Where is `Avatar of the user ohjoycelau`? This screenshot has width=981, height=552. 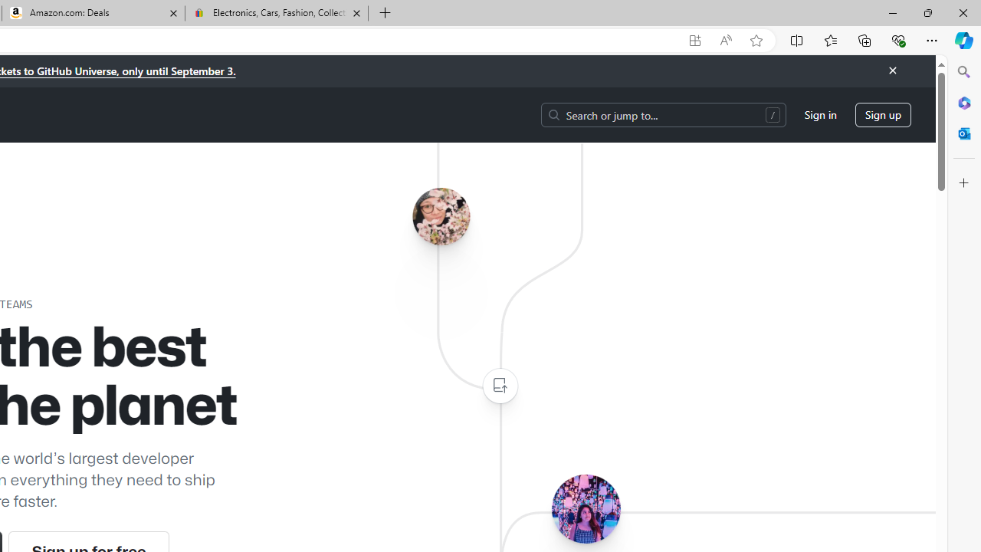 Avatar of the user ohjoycelau is located at coordinates (441, 216).